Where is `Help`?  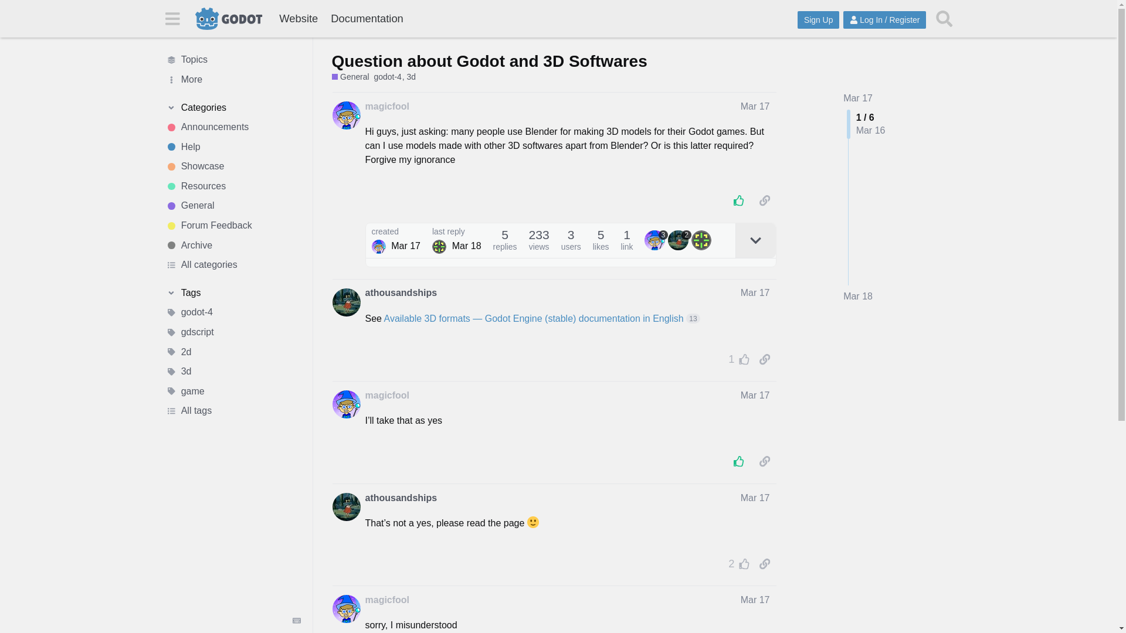
Help is located at coordinates (233, 147).